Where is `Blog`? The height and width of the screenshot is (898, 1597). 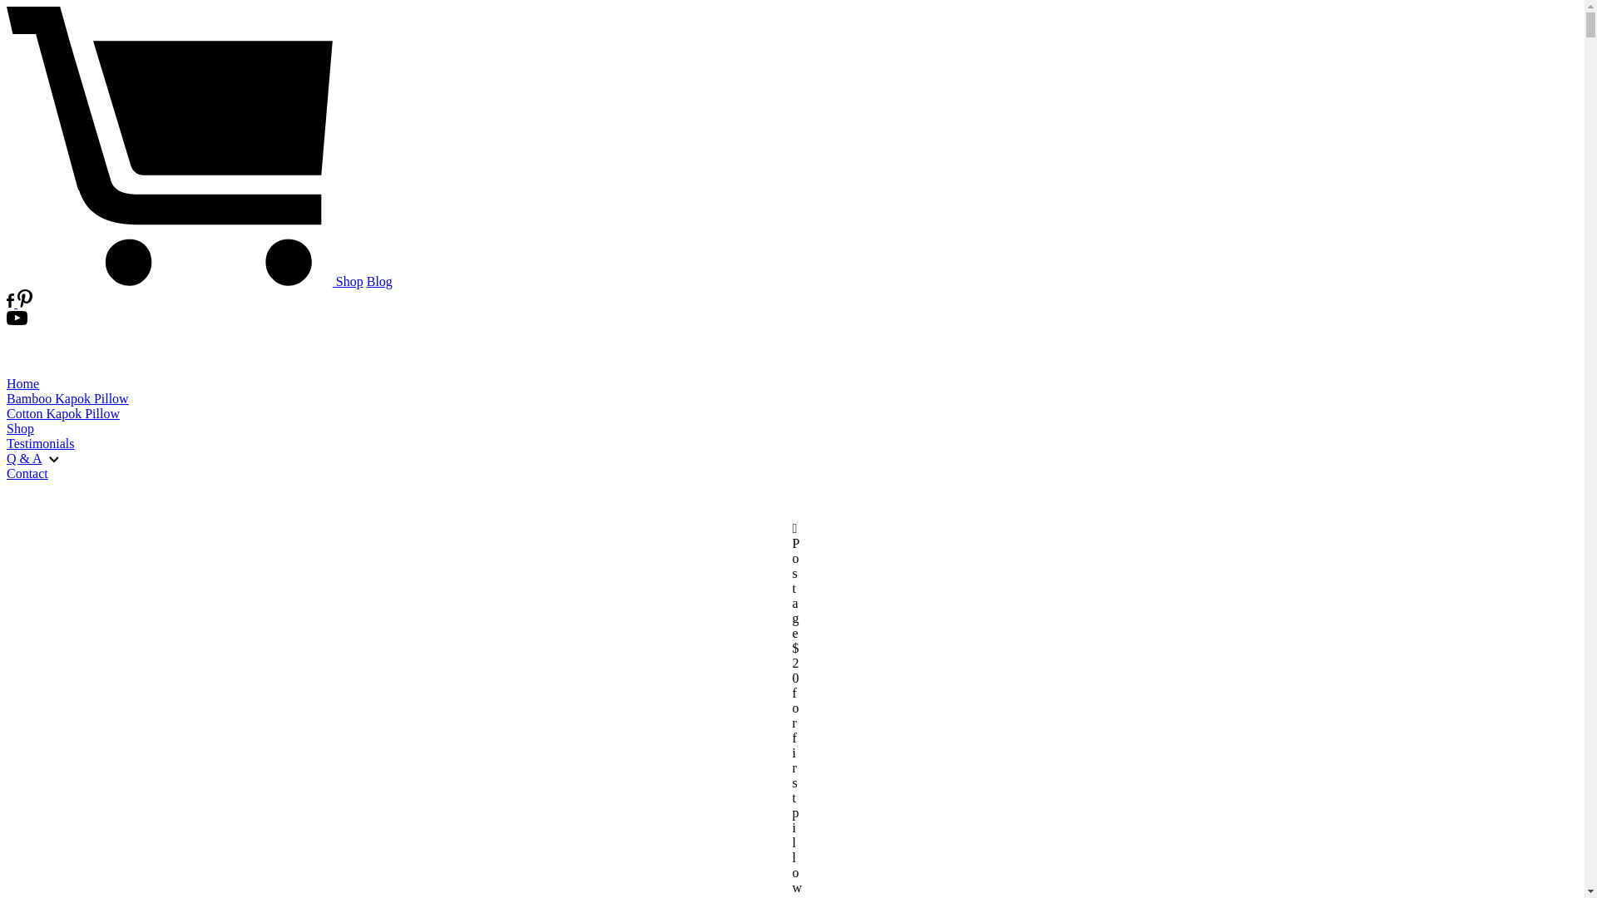 Blog is located at coordinates (379, 281).